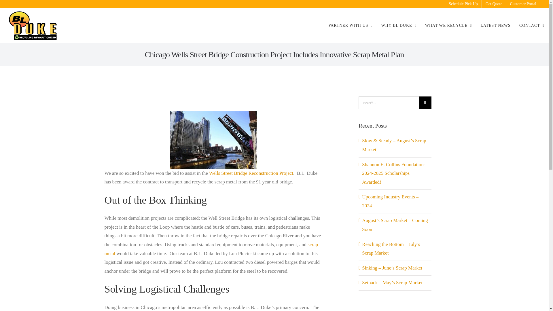 Image resolution: width=553 pixels, height=311 pixels. I want to click on Why Partner with BL Duke, so click(398, 26).